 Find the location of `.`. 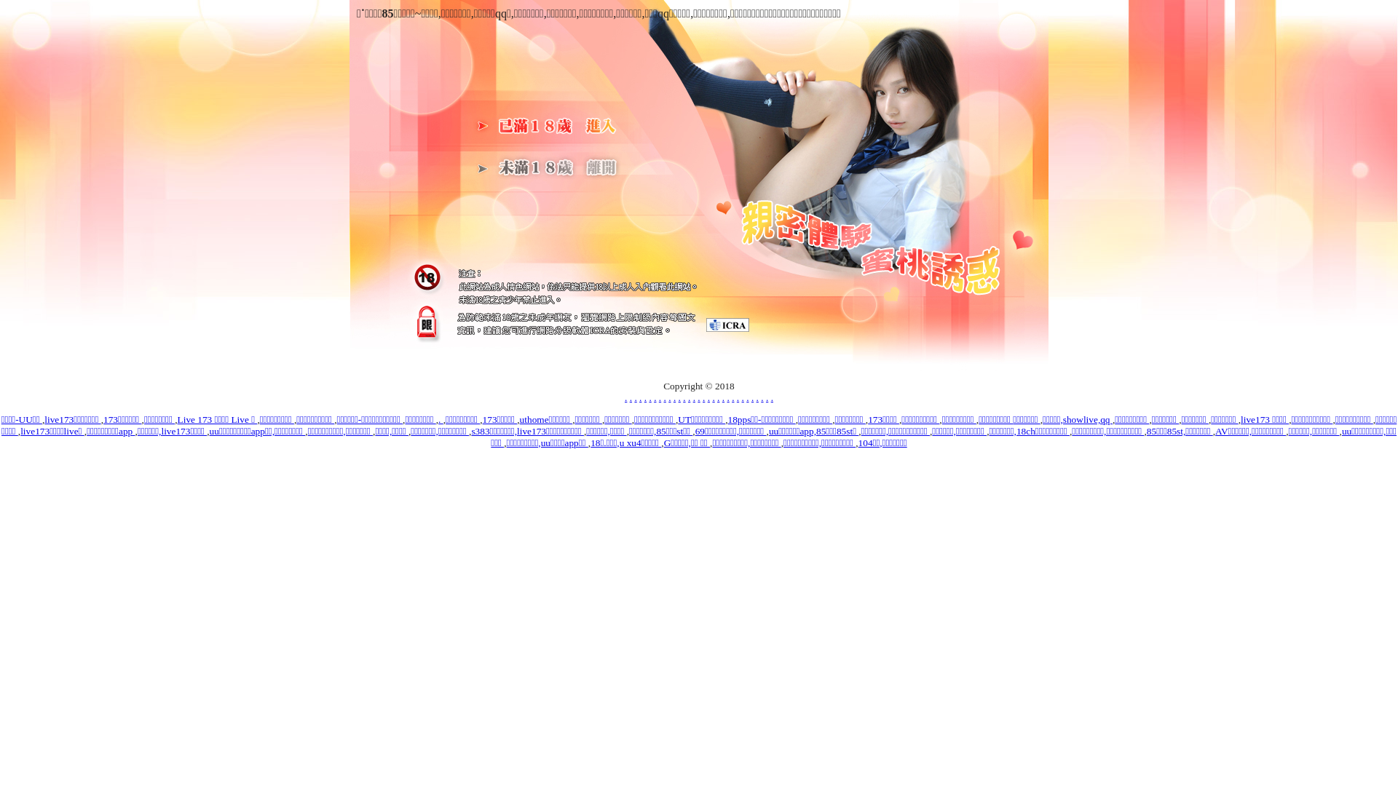

. is located at coordinates (762, 397).